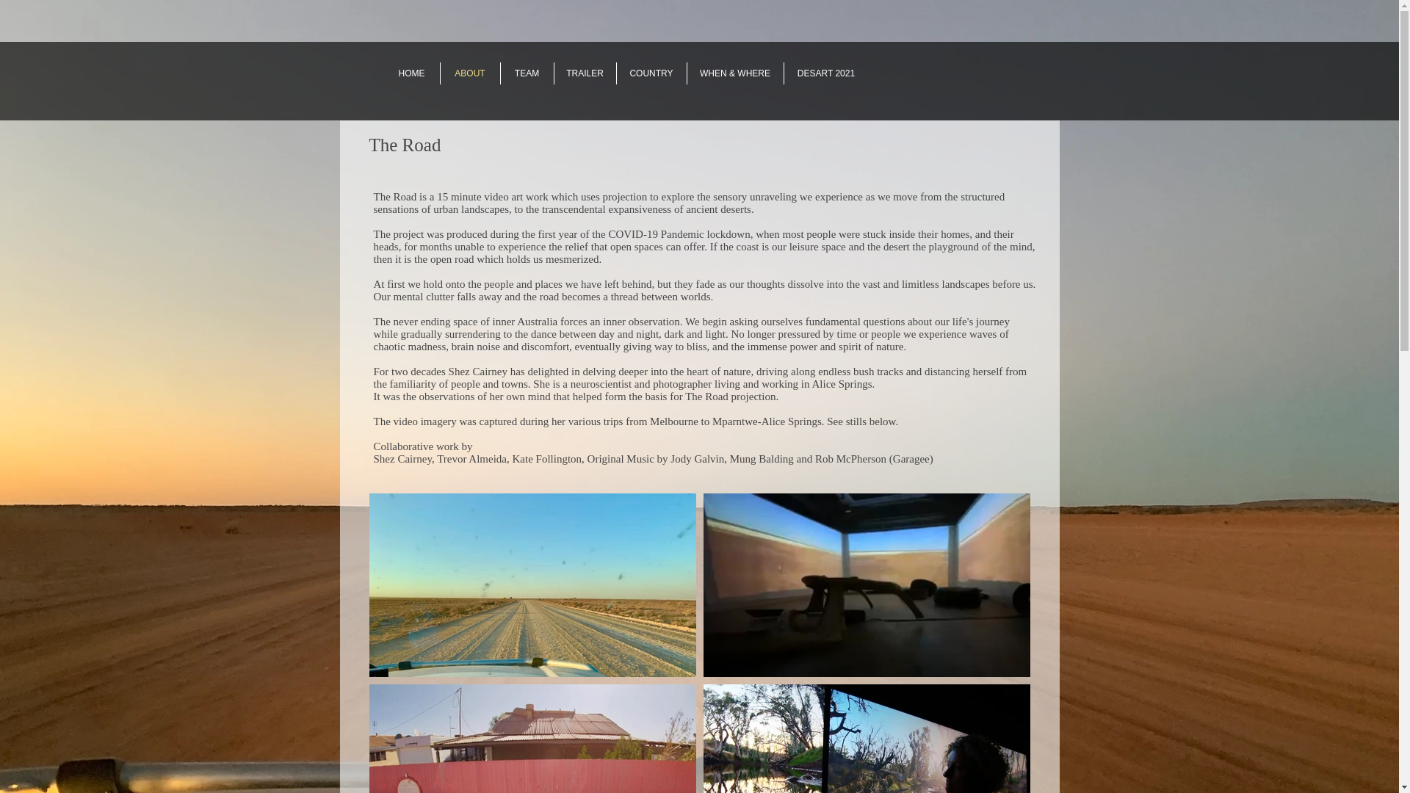 The width and height of the screenshot is (1410, 793). Describe the element at coordinates (825, 73) in the screenshot. I see `DESART 2021` at that location.